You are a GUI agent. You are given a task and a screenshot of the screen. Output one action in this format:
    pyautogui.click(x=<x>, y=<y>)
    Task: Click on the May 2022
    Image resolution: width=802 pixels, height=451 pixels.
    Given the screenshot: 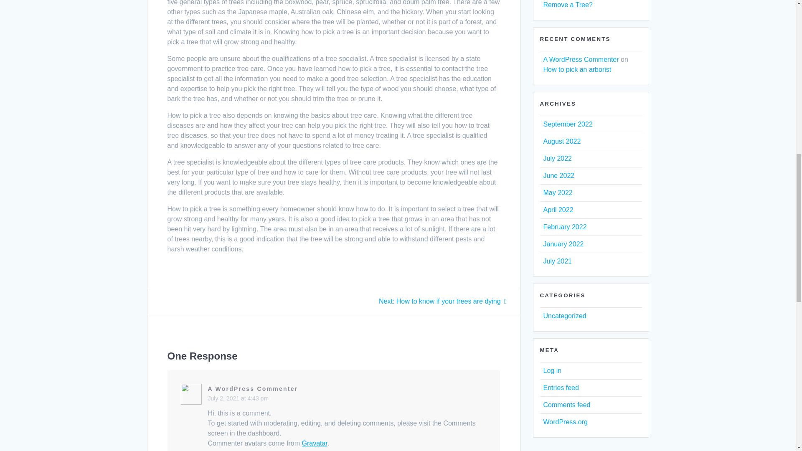 What is the action you would take?
    pyautogui.click(x=557, y=192)
    